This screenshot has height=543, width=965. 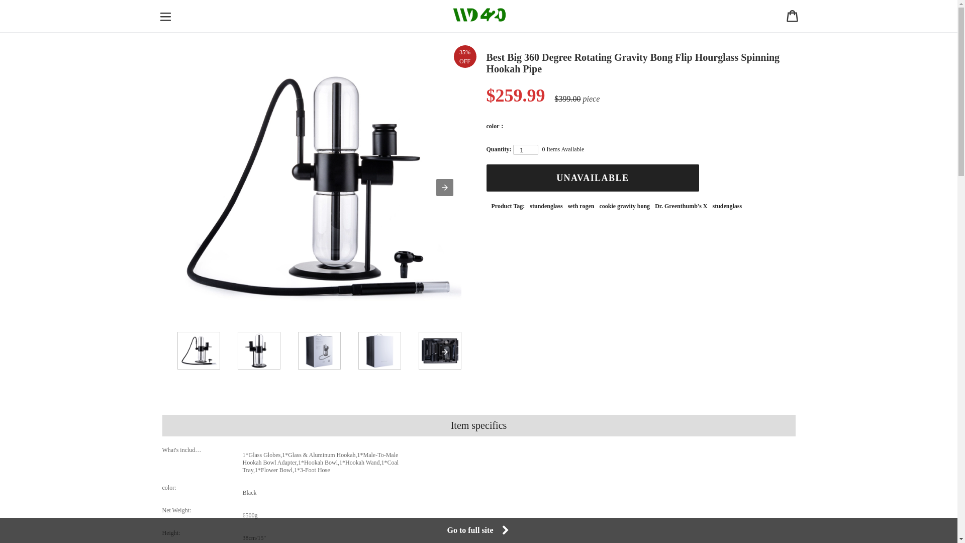 What do you see at coordinates (192, 449) in the screenshot?
I see `What's included` at bounding box center [192, 449].